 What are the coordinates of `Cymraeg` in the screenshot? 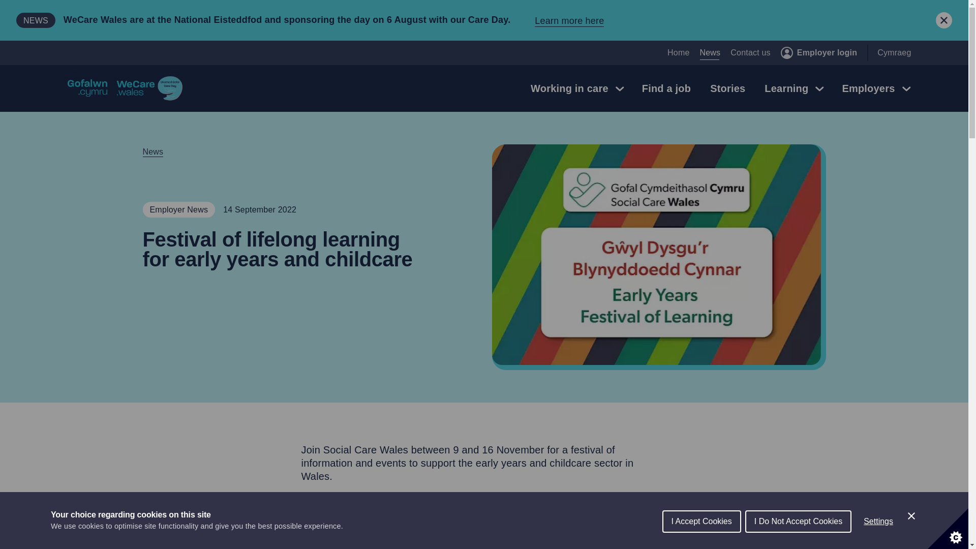 It's located at (894, 53).